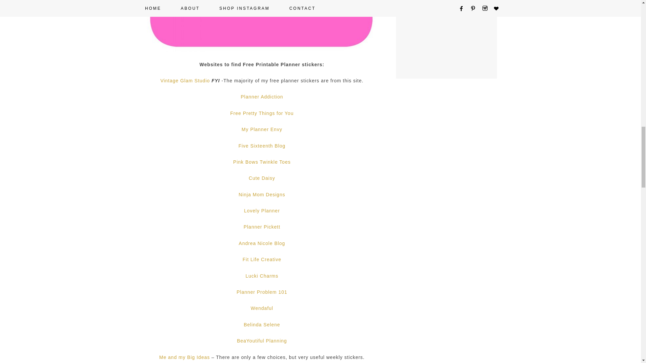 This screenshot has width=646, height=363. What do you see at coordinates (262, 340) in the screenshot?
I see `BeaYoutiful Planning` at bounding box center [262, 340].